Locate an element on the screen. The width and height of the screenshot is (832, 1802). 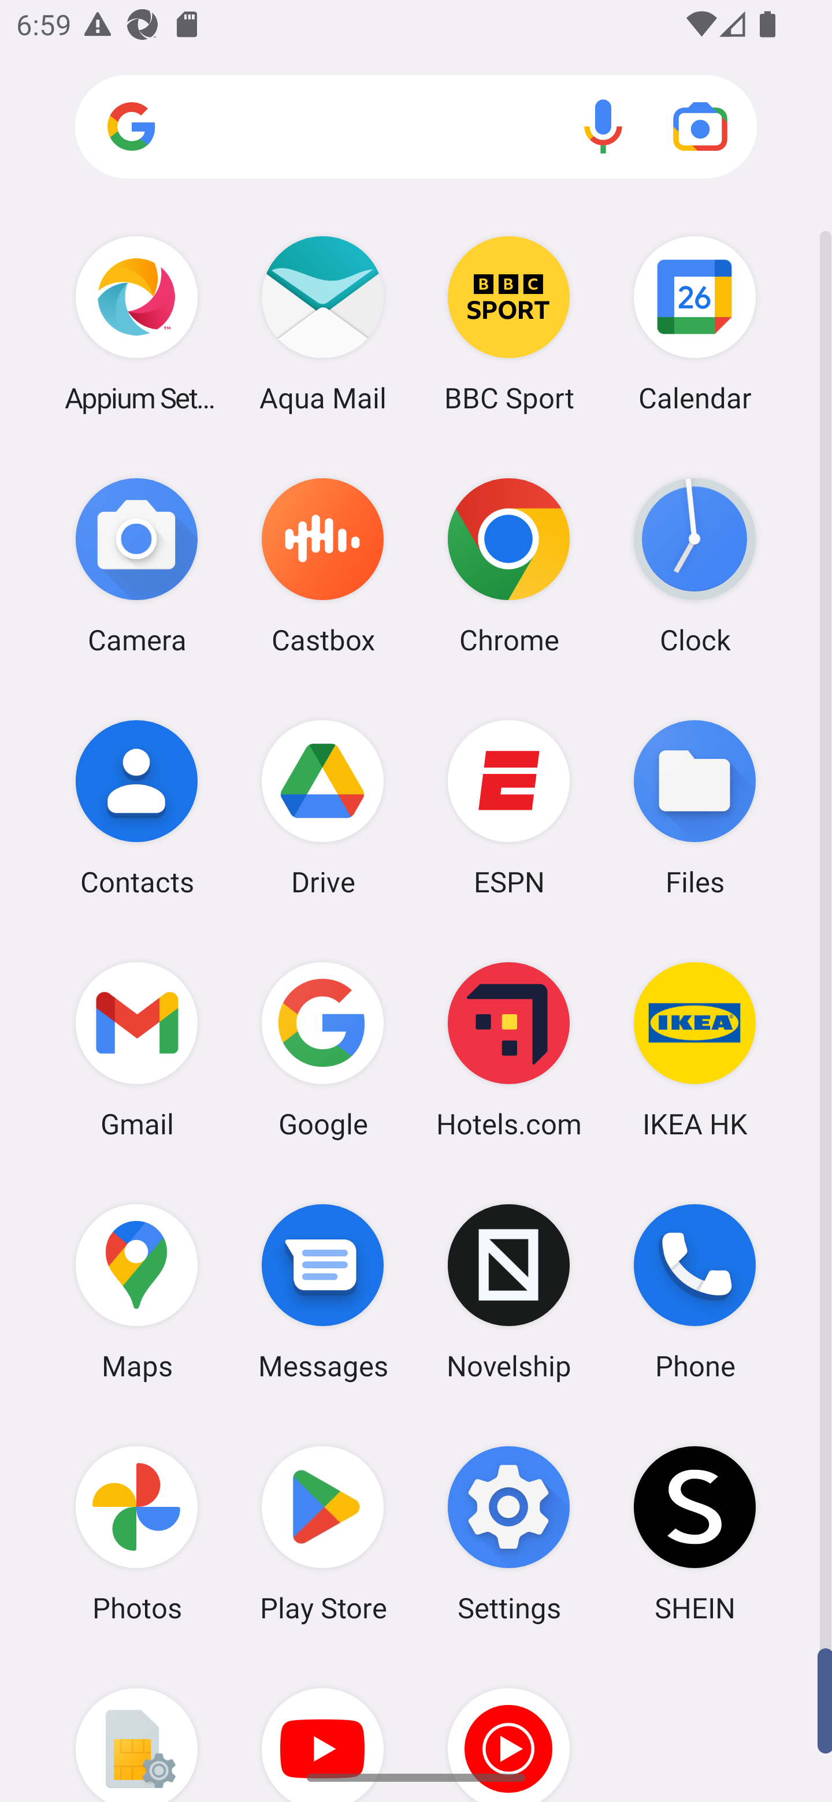
ESPN is located at coordinates (509, 807).